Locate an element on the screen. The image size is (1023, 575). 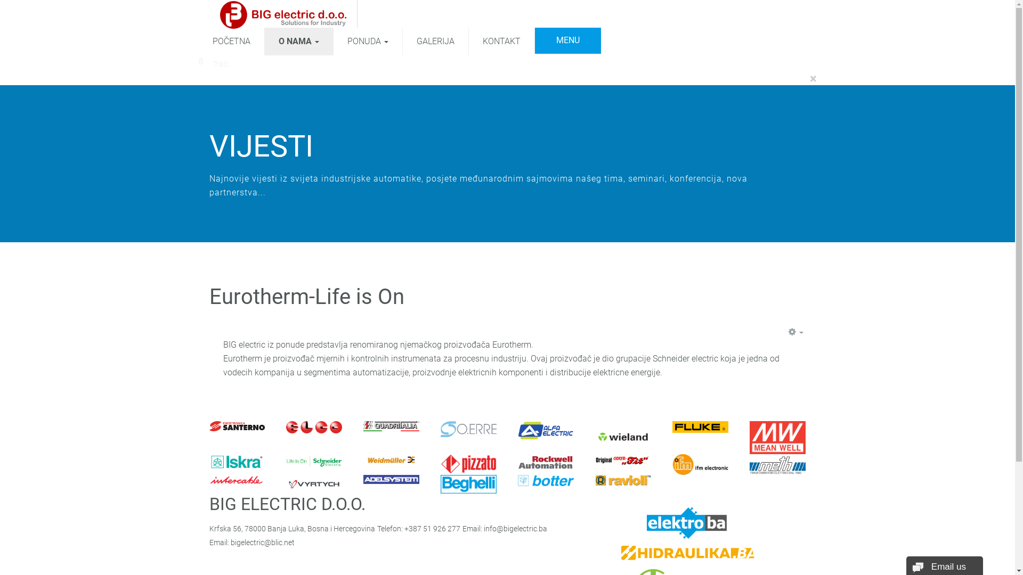
Original Odur Fit is located at coordinates (623, 460).